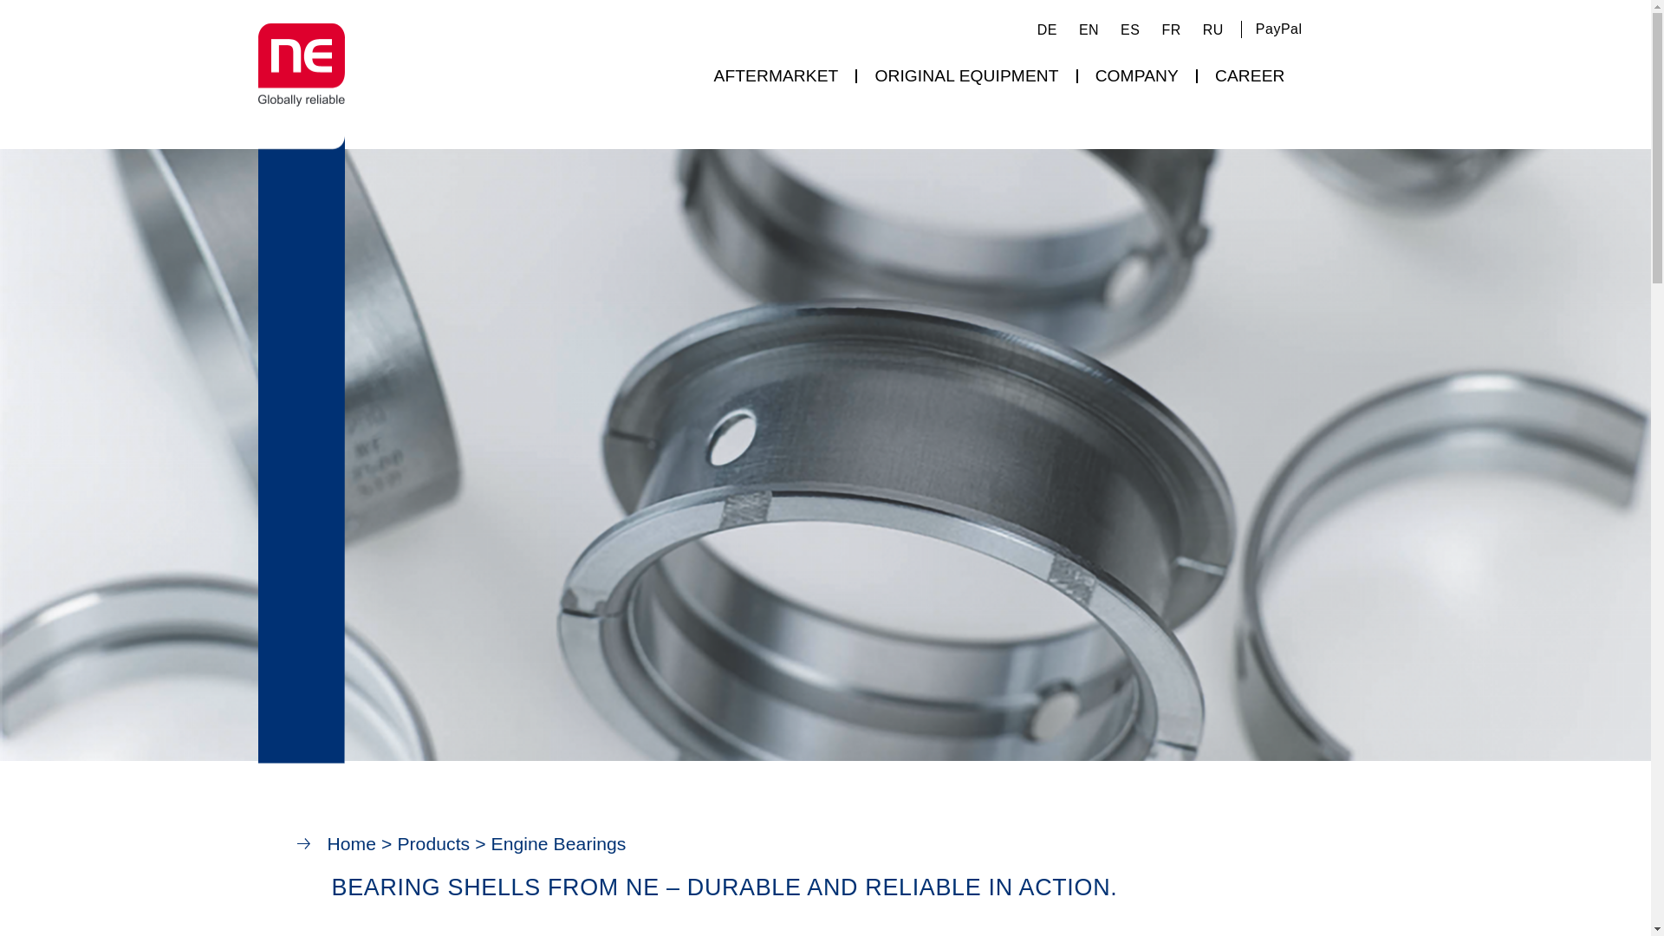 The height and width of the screenshot is (936, 1664). Describe the element at coordinates (1125, 29) in the screenshot. I see `ES` at that location.